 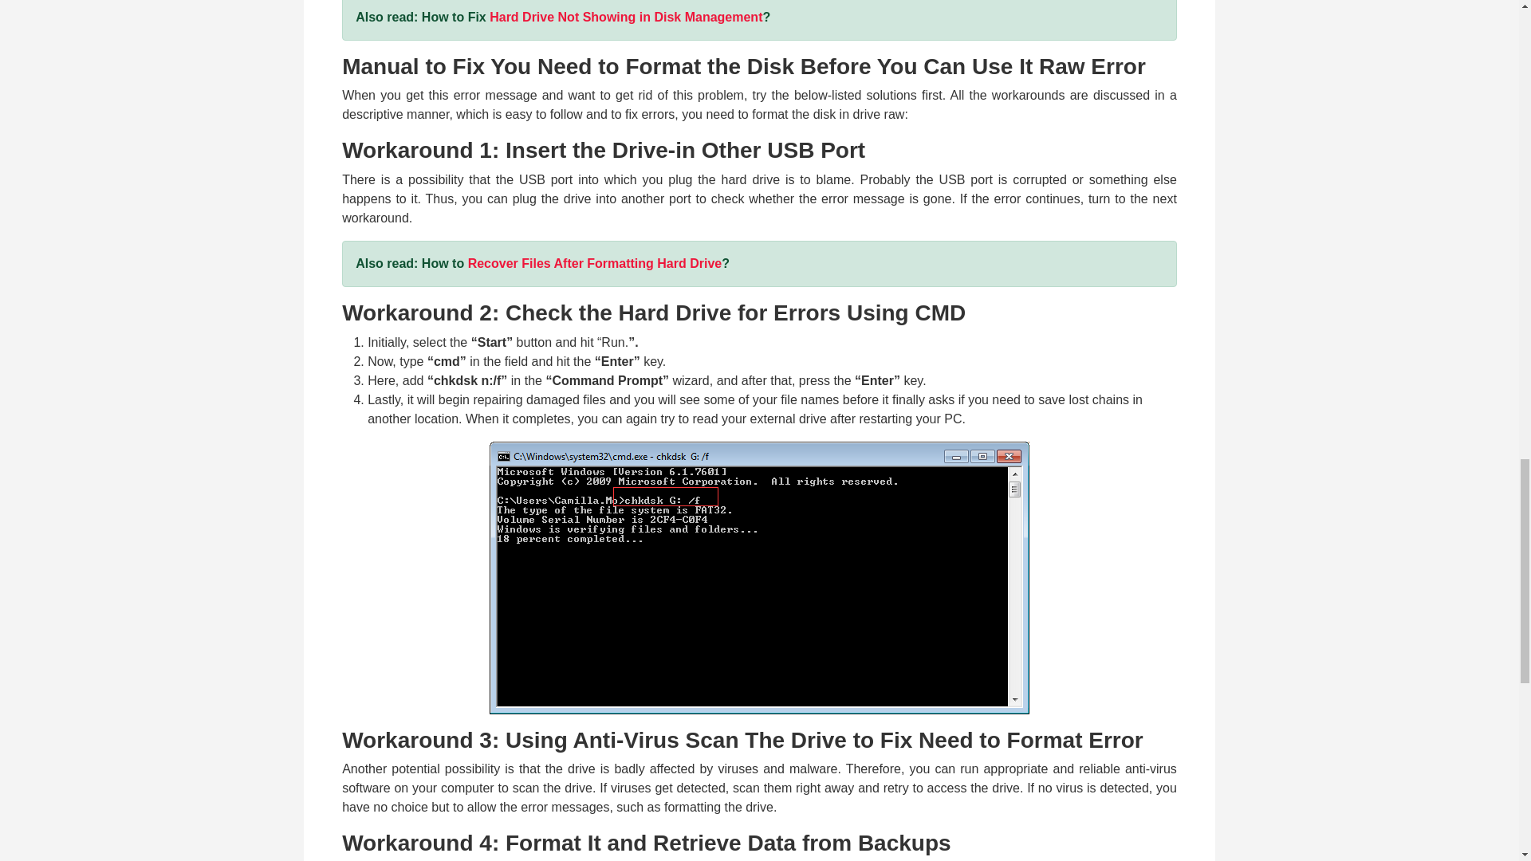 I want to click on Recover Files After Formatting Hard Drive, so click(x=595, y=263).